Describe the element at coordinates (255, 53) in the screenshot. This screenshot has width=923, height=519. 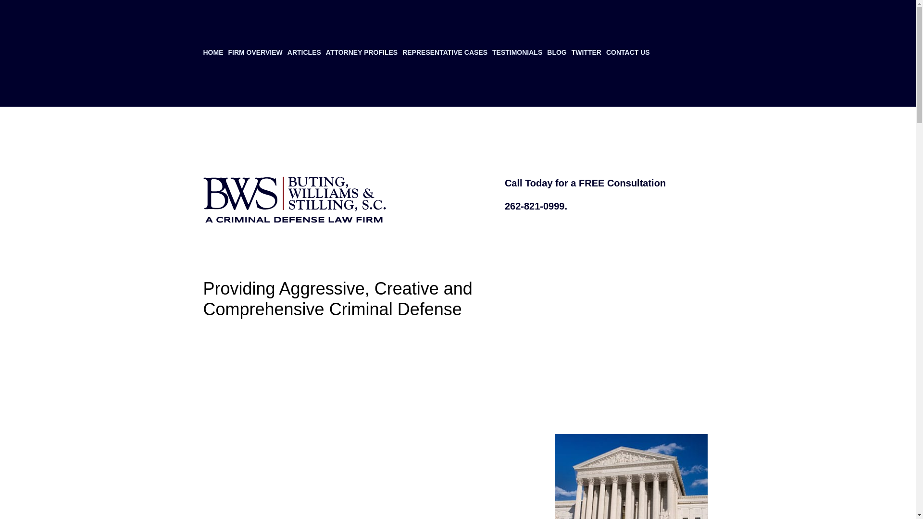
I see `FIRM OVERVIEW` at that location.